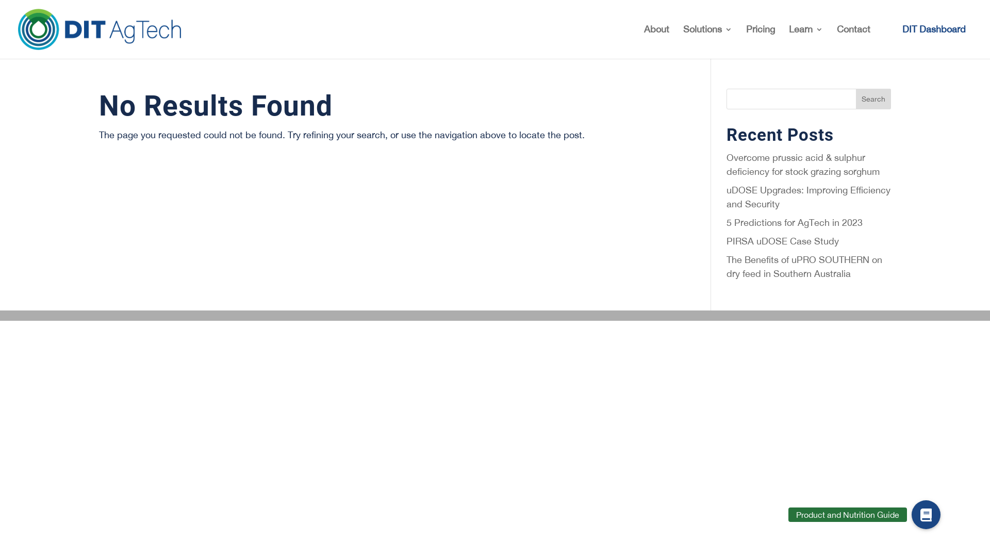  What do you see at coordinates (707, 42) in the screenshot?
I see `Solutions` at bounding box center [707, 42].